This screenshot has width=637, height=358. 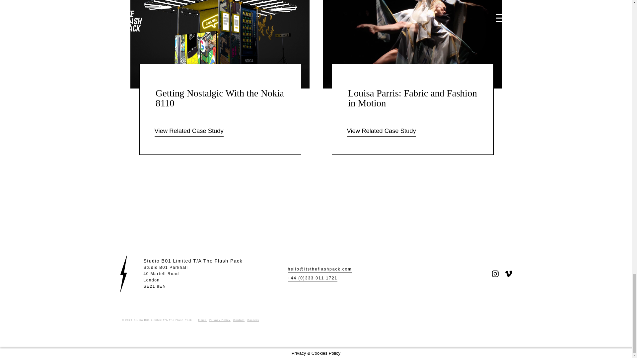 What do you see at coordinates (239, 320) in the screenshot?
I see `Privacy Policy` at bounding box center [239, 320].